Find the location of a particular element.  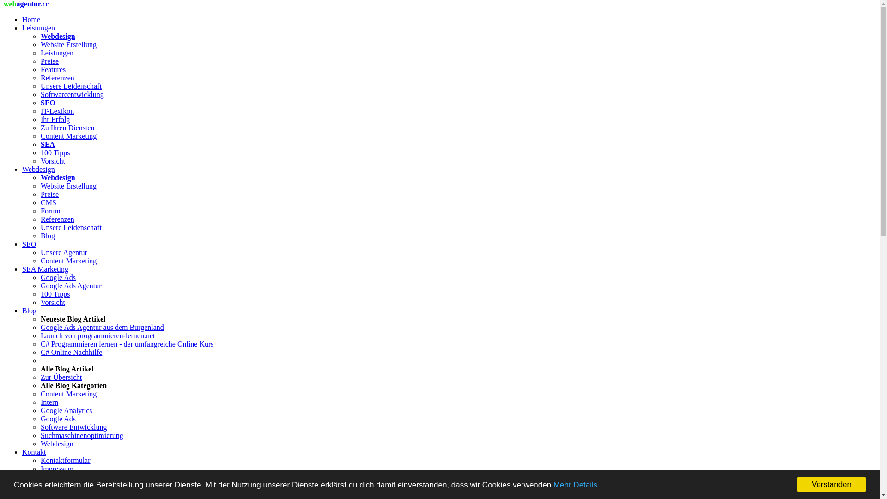

Webdesign is located at coordinates (58, 177).